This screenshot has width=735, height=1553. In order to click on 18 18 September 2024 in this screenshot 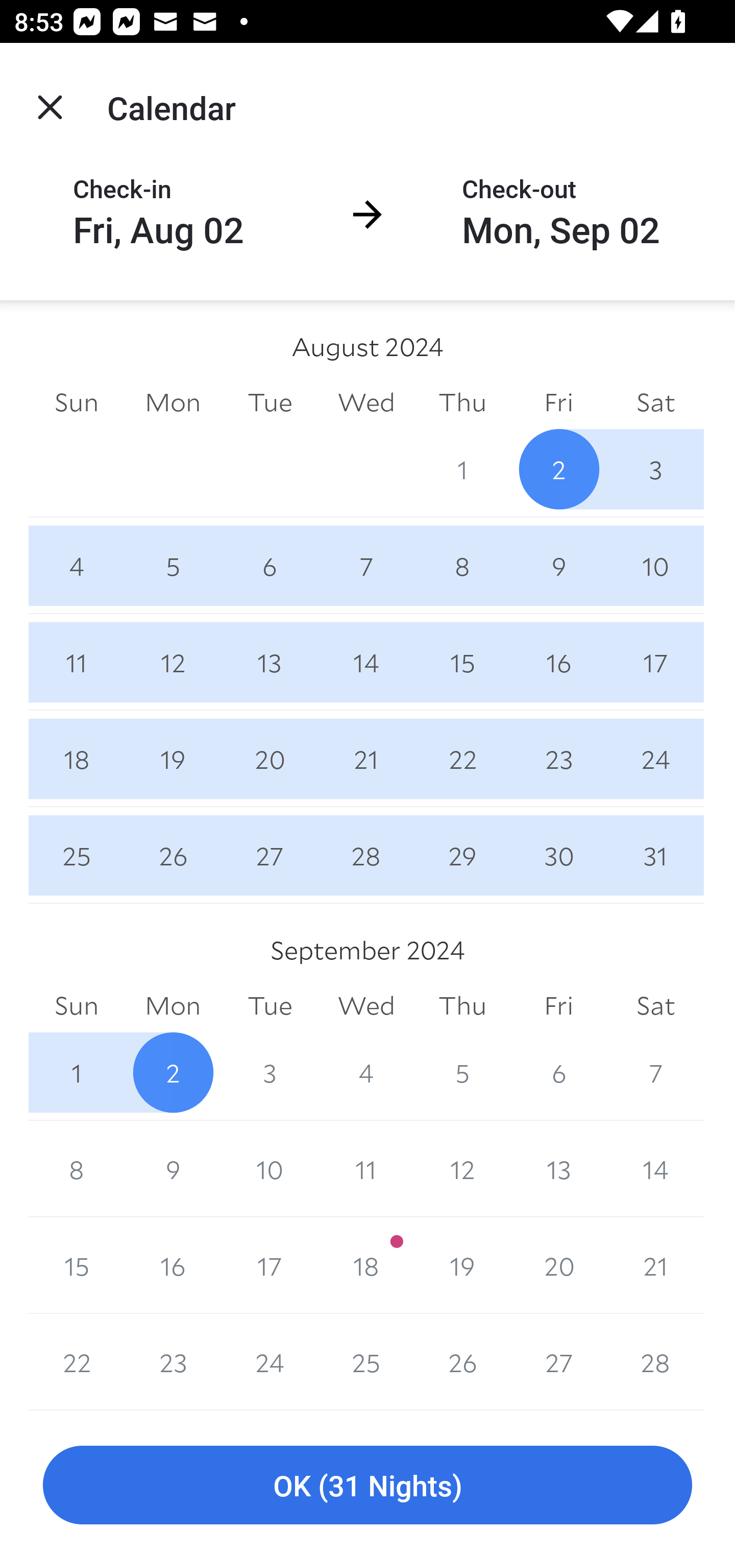, I will do `click(366, 1265)`.